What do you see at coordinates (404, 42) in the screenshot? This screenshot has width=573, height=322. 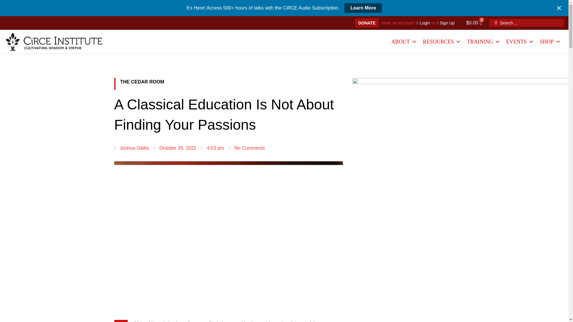 I see `ABOUT` at bounding box center [404, 42].